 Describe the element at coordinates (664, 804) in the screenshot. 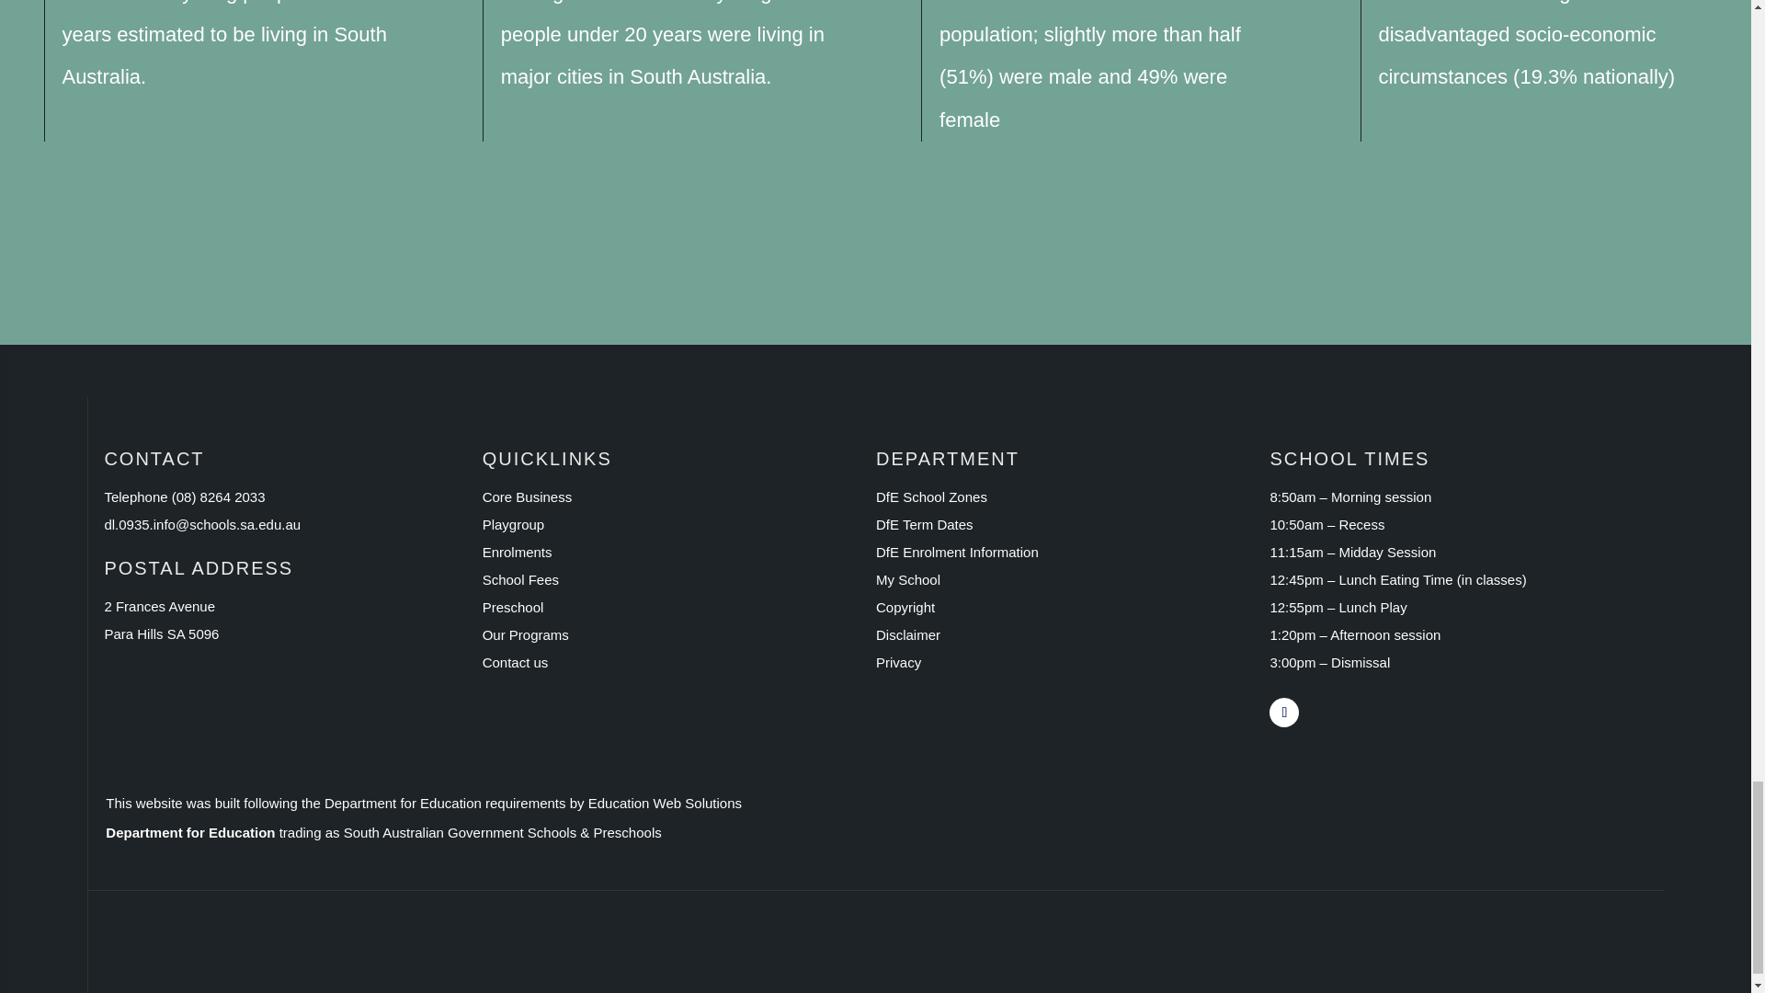

I see `Education Web Solutions` at that location.